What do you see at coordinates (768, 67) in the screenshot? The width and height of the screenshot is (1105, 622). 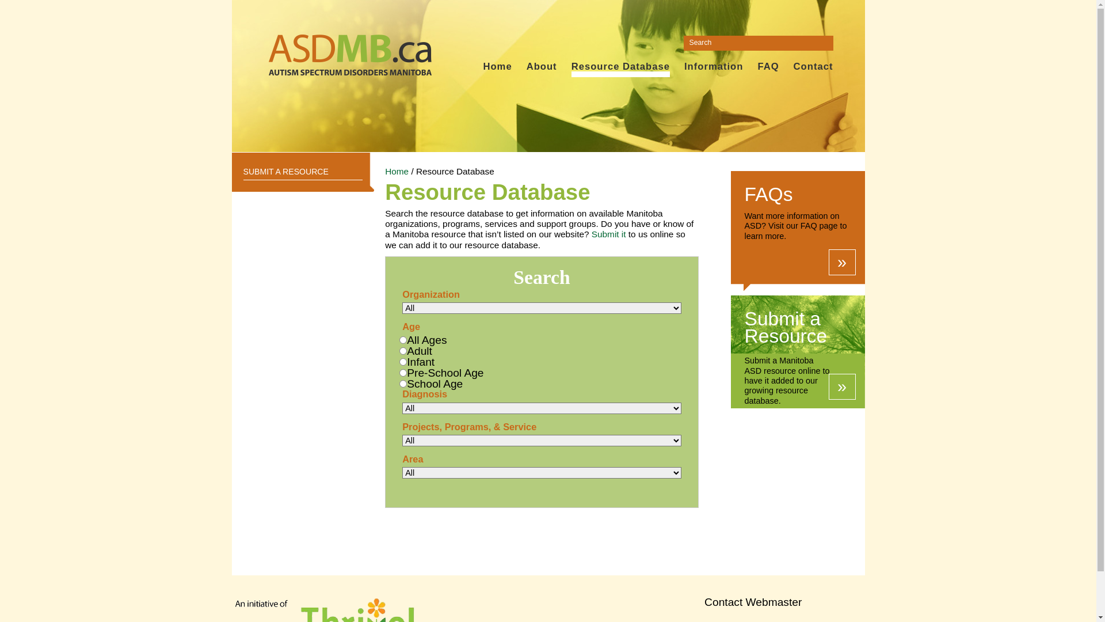 I see `FAQ` at bounding box center [768, 67].